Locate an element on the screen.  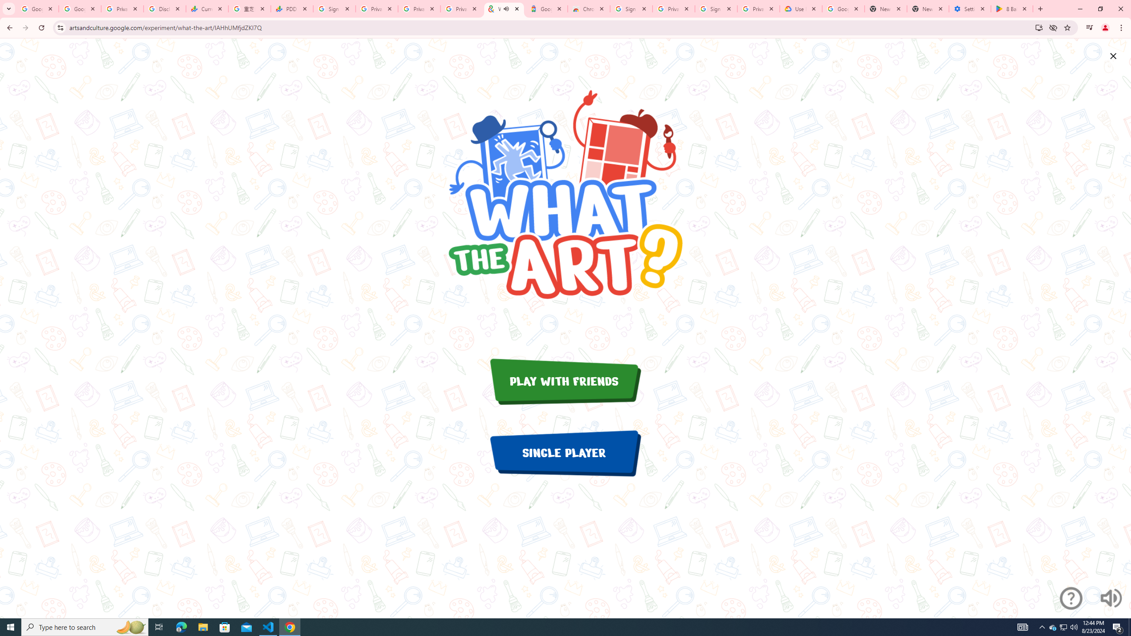
Quit Game is located at coordinates (1113, 56).